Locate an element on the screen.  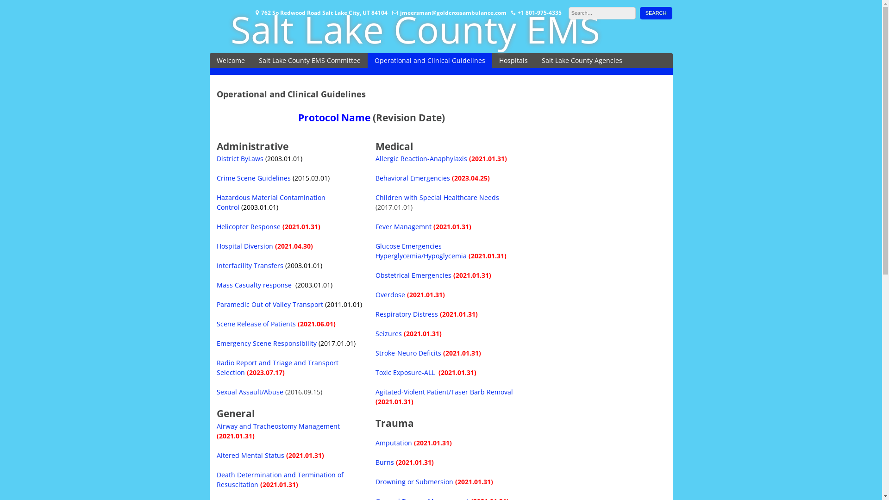
Altered Mental Status is located at coordinates (250, 456).